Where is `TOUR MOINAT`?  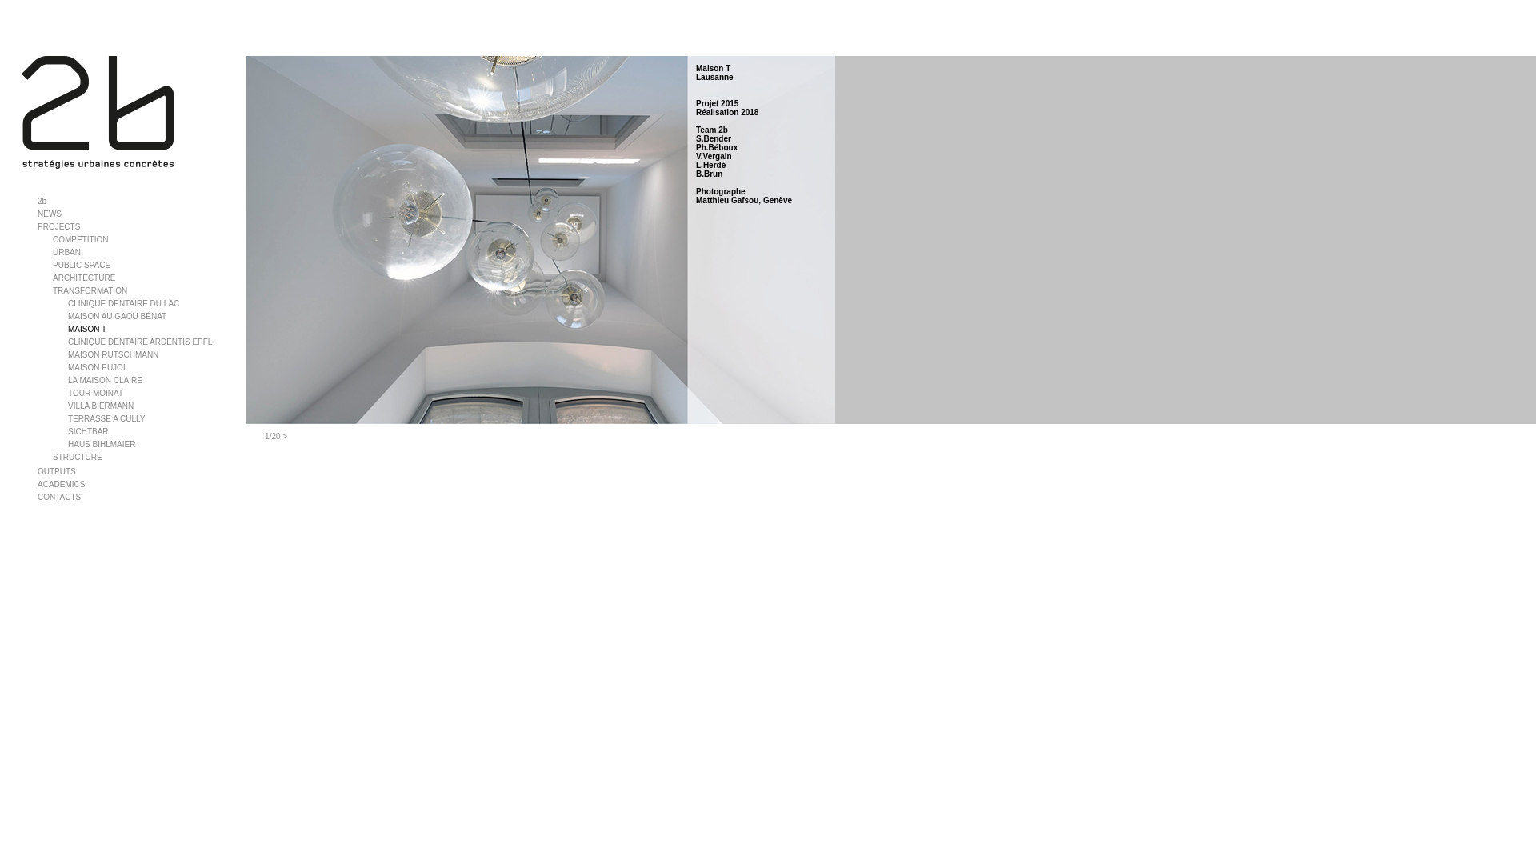
TOUR MOINAT is located at coordinates (96, 394).